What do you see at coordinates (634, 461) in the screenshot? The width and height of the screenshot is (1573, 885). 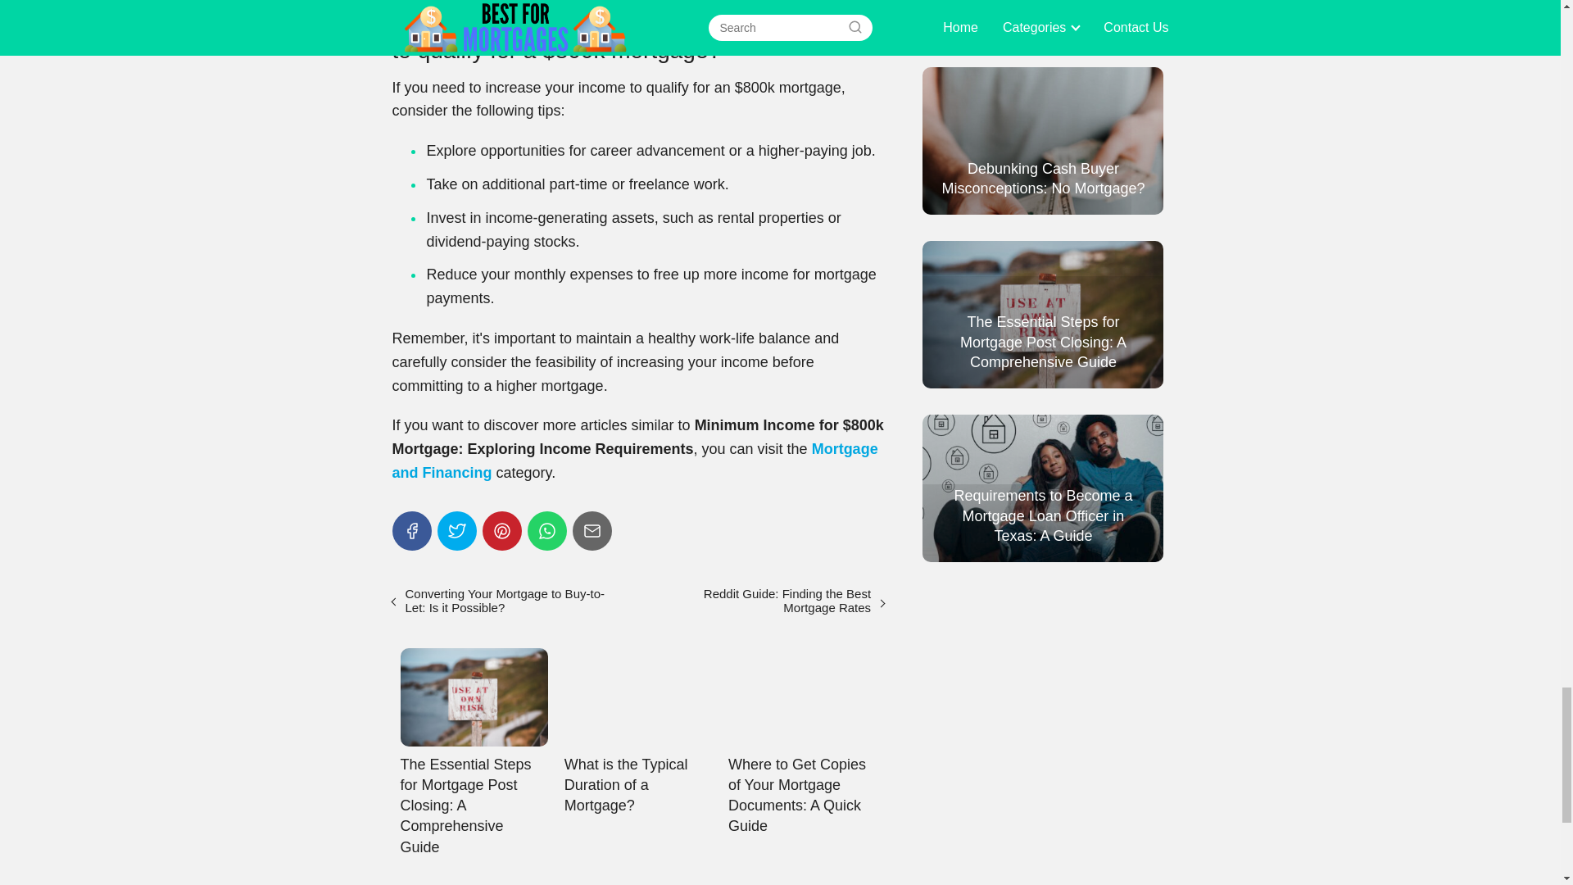 I see `Mortgage and Financing` at bounding box center [634, 461].